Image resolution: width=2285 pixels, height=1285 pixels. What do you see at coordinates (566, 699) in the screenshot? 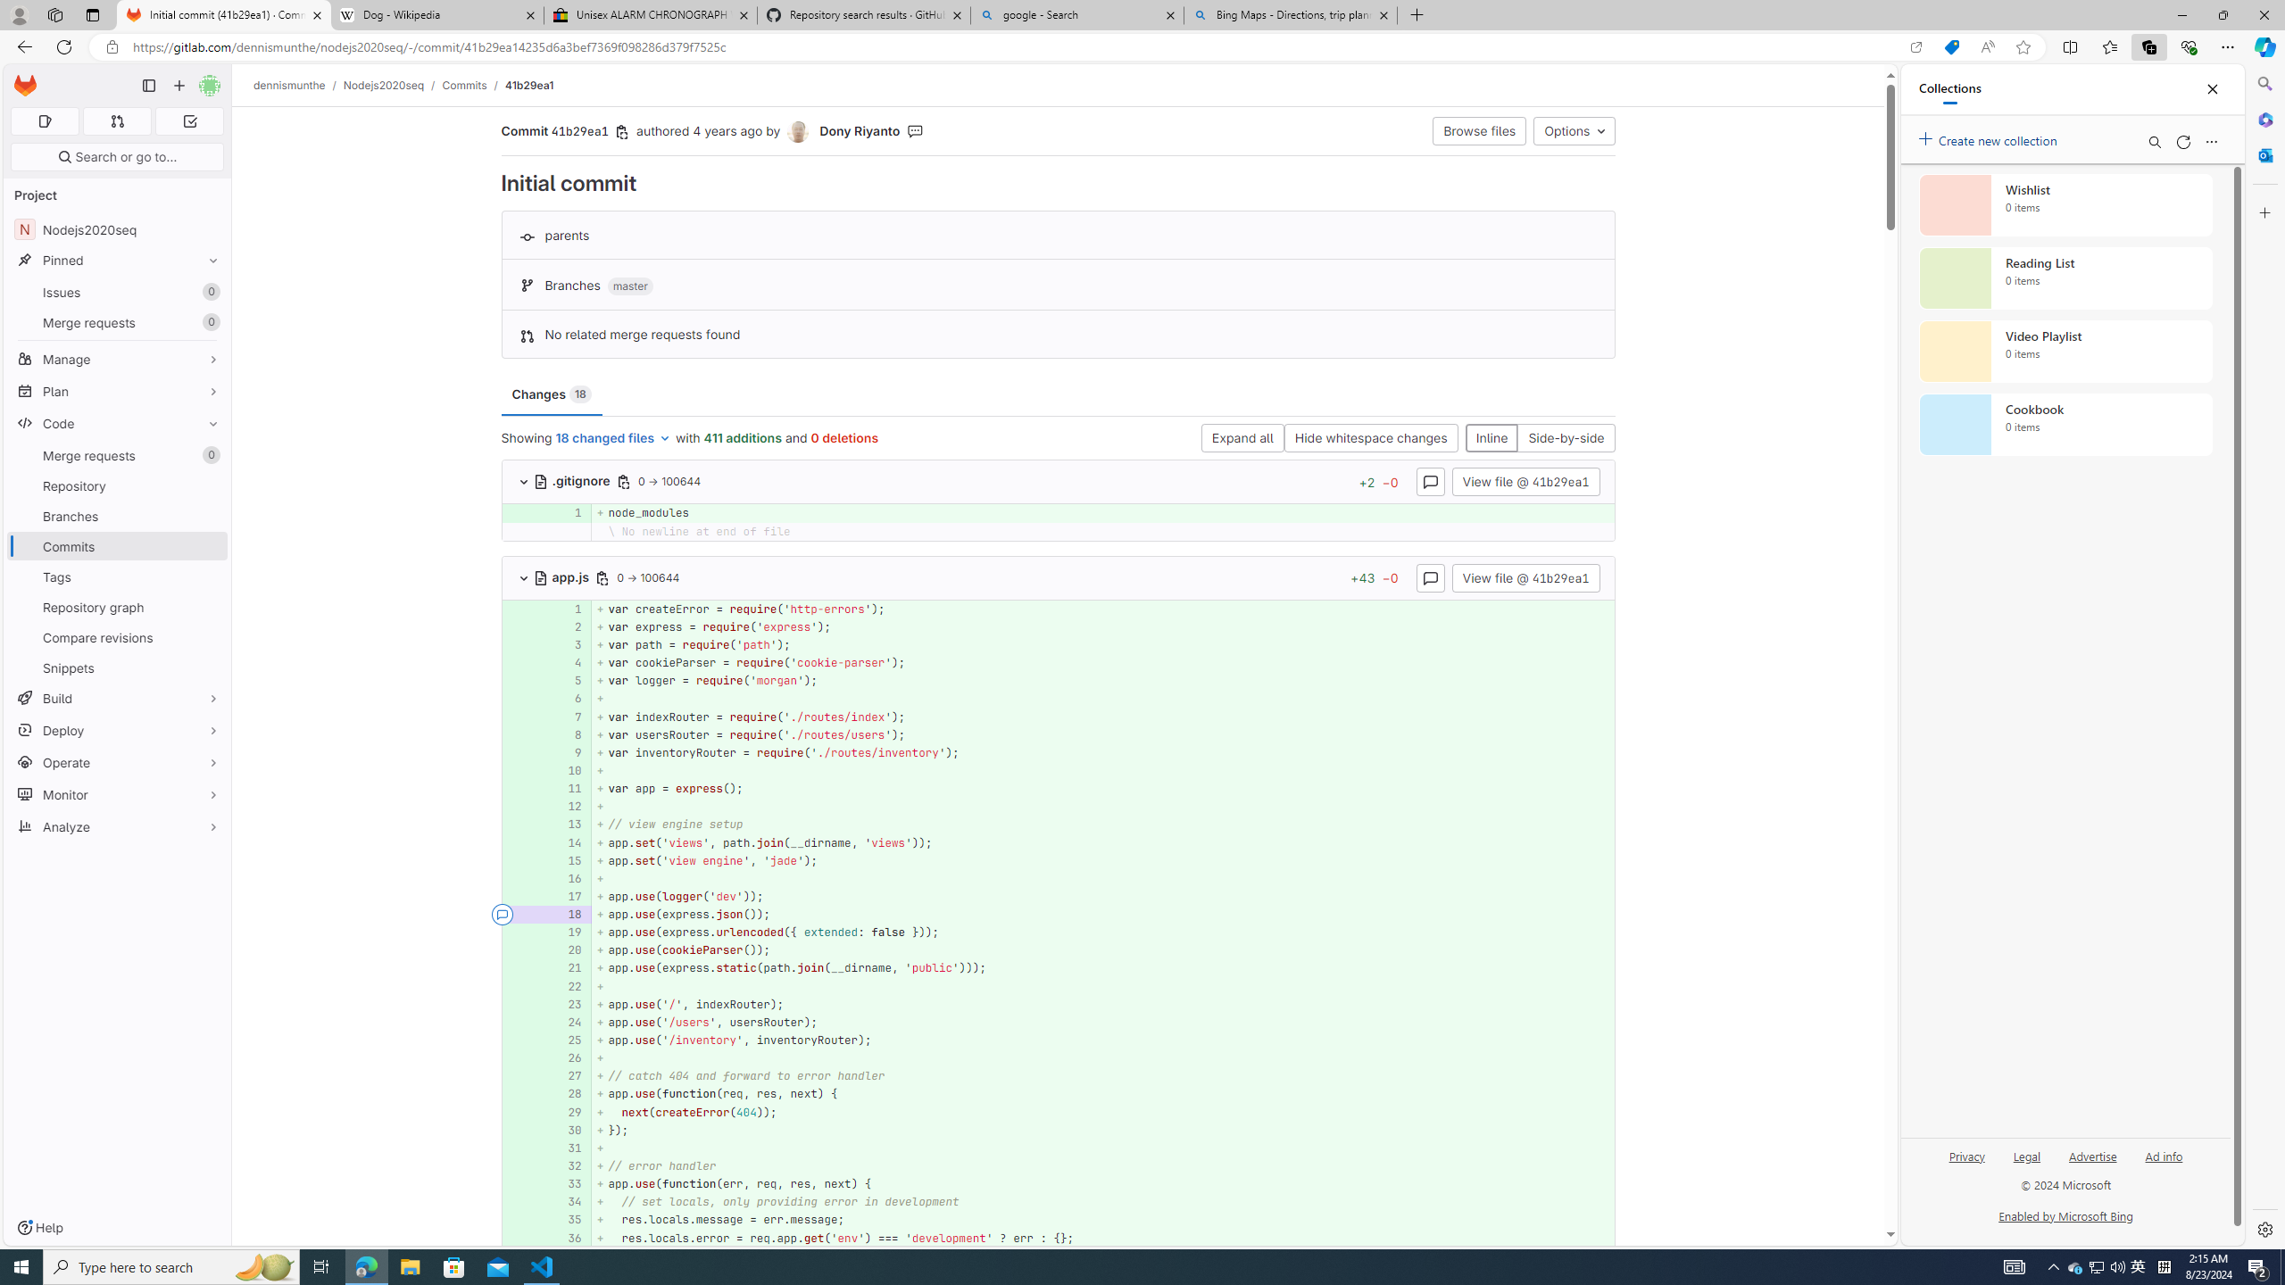
I see `6` at bounding box center [566, 699].